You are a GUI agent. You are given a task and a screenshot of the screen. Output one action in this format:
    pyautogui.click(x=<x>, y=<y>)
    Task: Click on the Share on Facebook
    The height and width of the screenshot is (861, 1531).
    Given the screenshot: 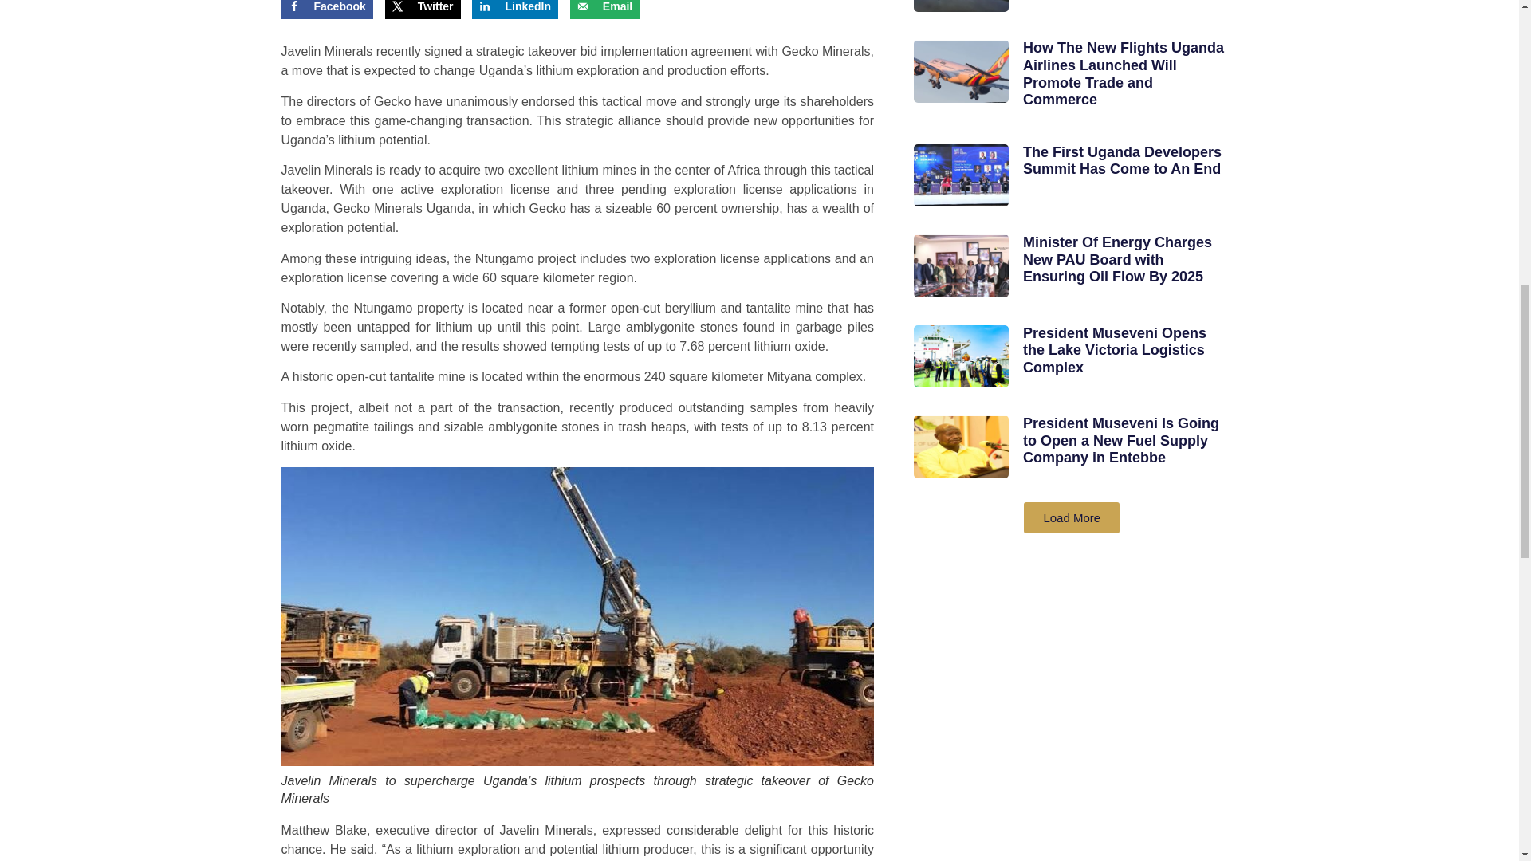 What is the action you would take?
    pyautogui.click(x=325, y=10)
    